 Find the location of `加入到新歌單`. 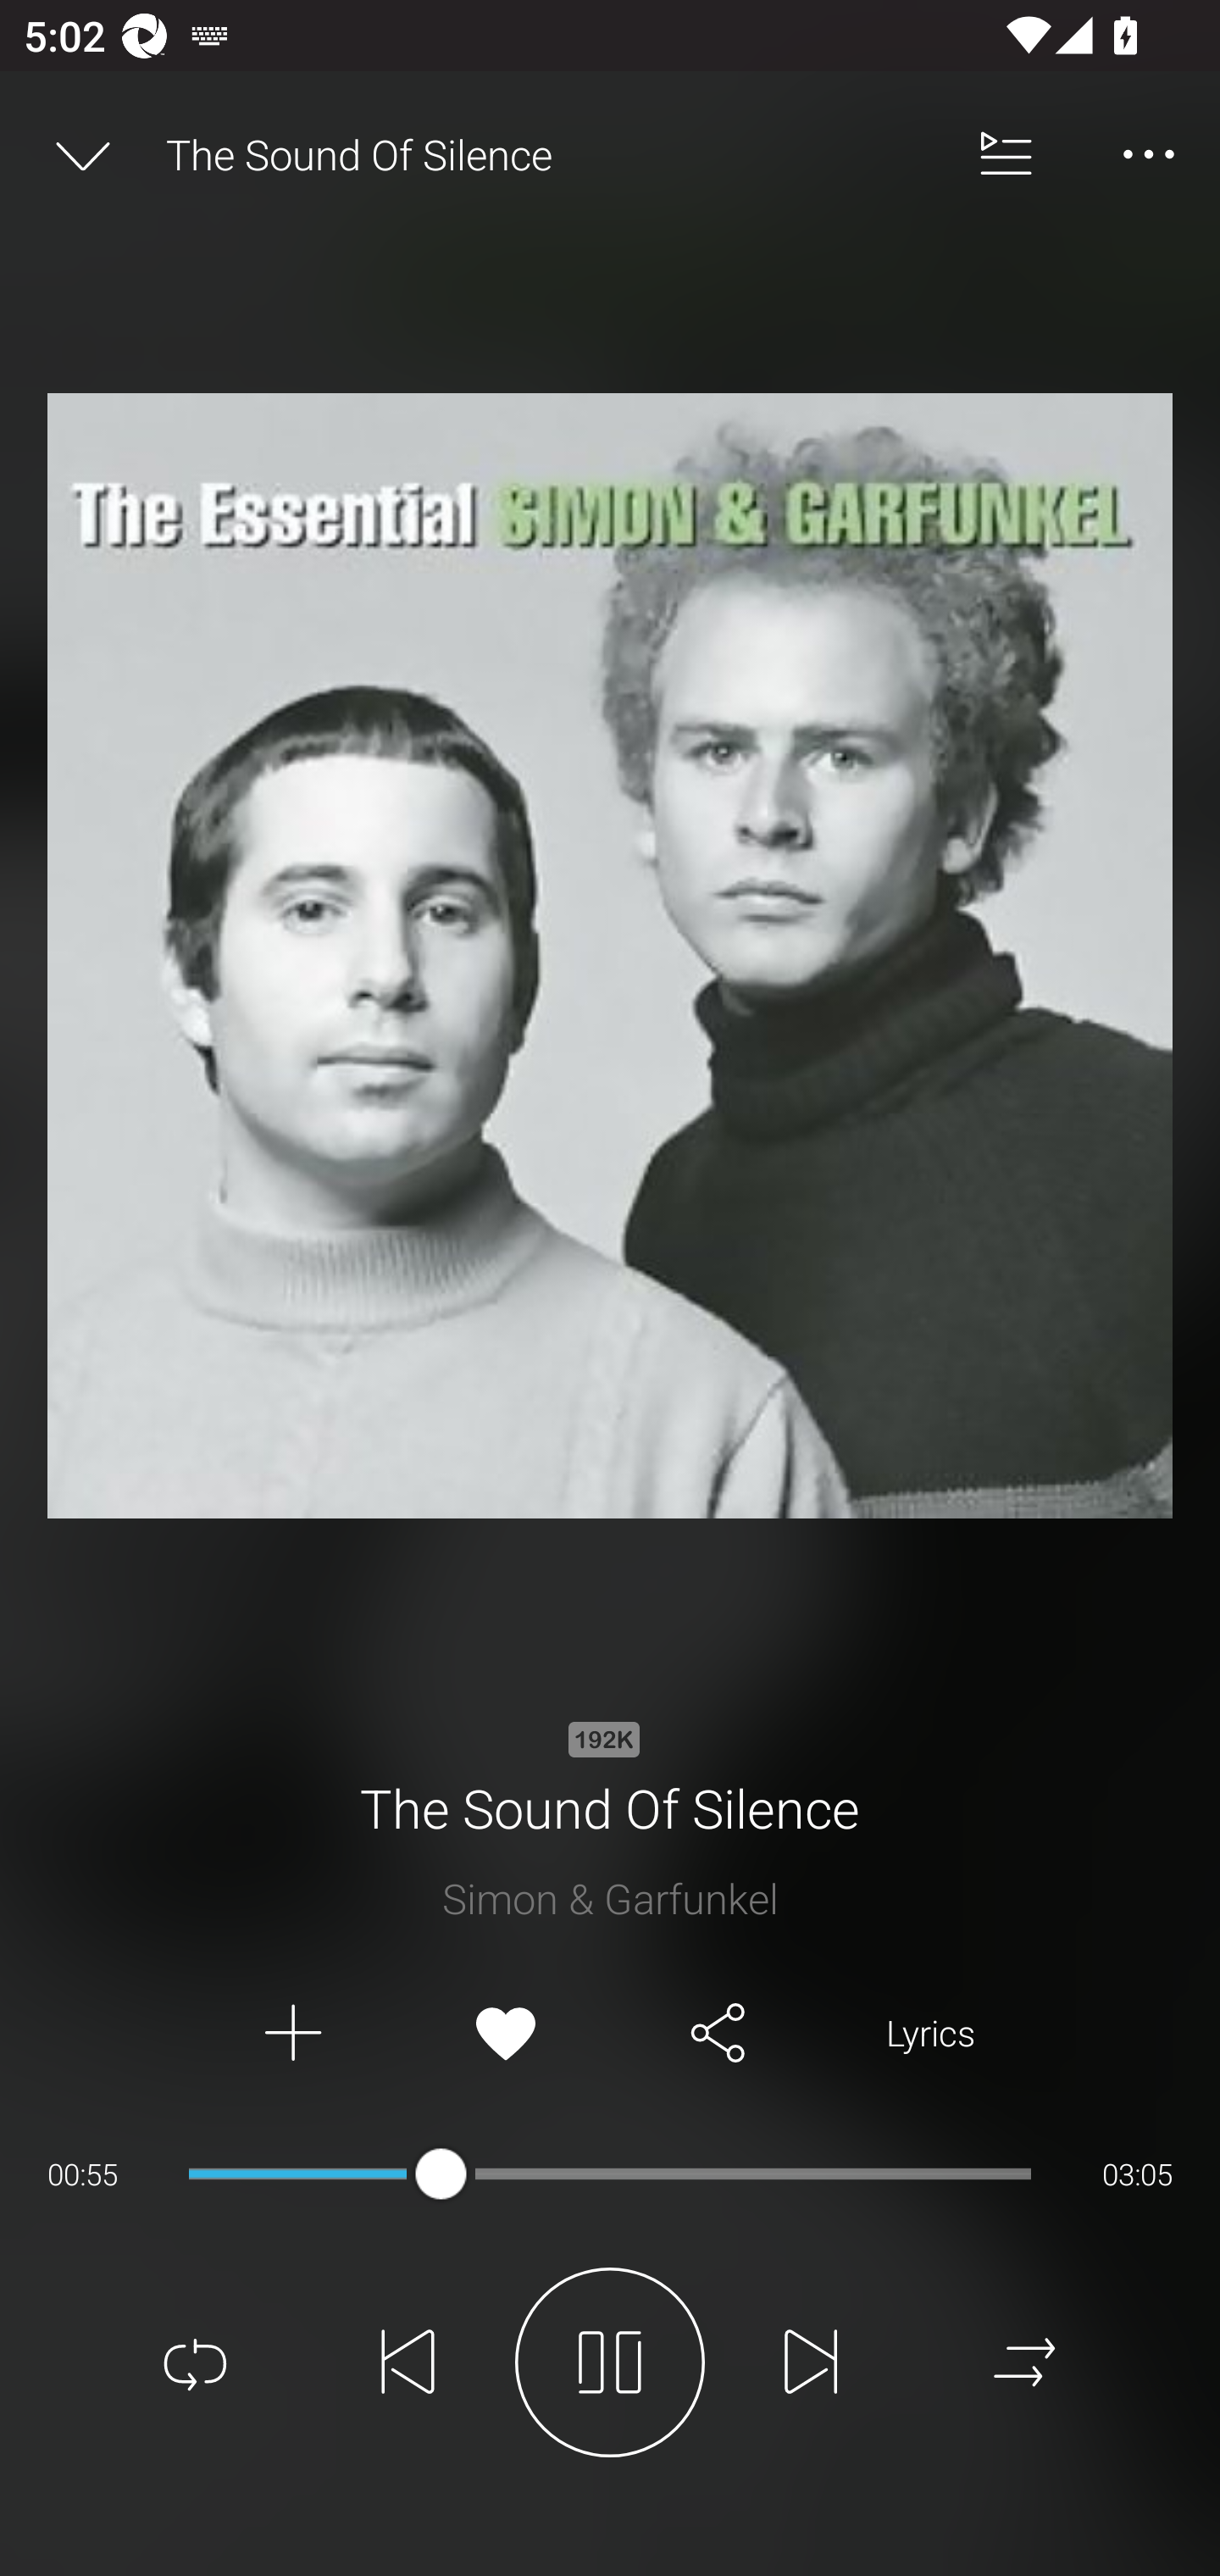

加入到新歌單 is located at coordinates (291, 2034).